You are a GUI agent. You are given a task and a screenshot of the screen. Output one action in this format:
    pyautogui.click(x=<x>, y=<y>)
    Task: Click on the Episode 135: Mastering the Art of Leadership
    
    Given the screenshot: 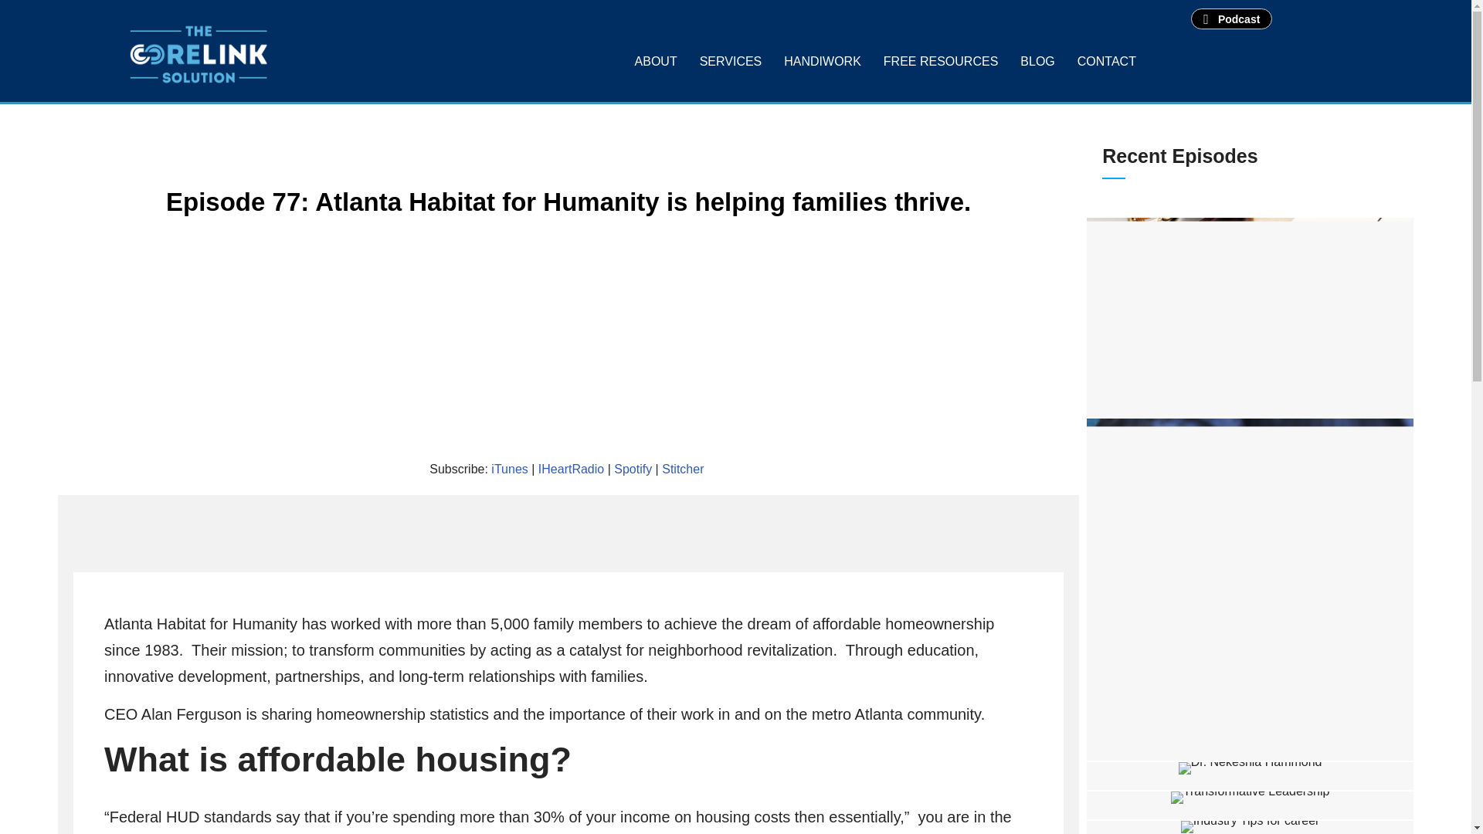 What is the action you would take?
    pyautogui.click(x=1250, y=805)
    